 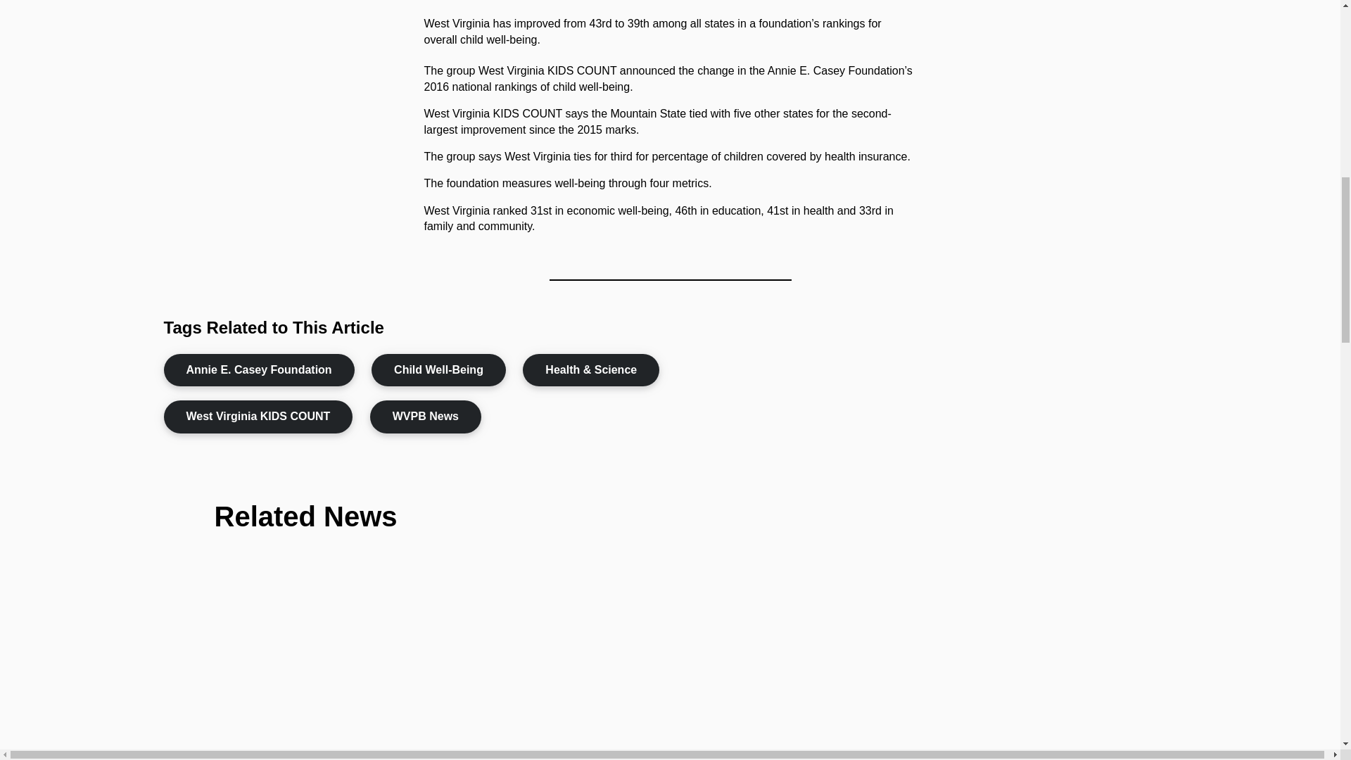 I want to click on Child Well-Being, so click(x=438, y=370).